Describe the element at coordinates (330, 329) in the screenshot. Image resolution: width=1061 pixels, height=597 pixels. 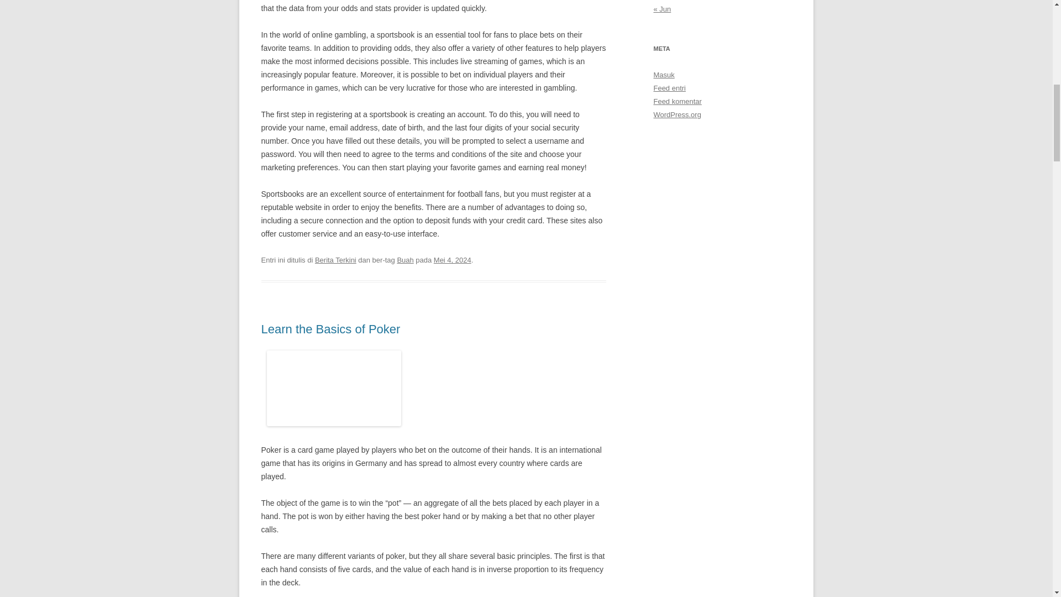
I see `Learn the Basics of Poker` at that location.